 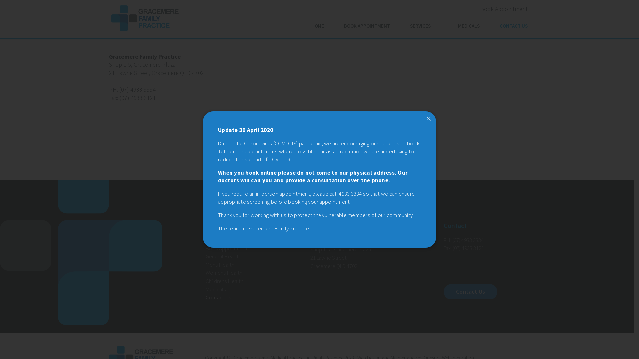 I want to click on CONTACT US, so click(x=514, y=27).